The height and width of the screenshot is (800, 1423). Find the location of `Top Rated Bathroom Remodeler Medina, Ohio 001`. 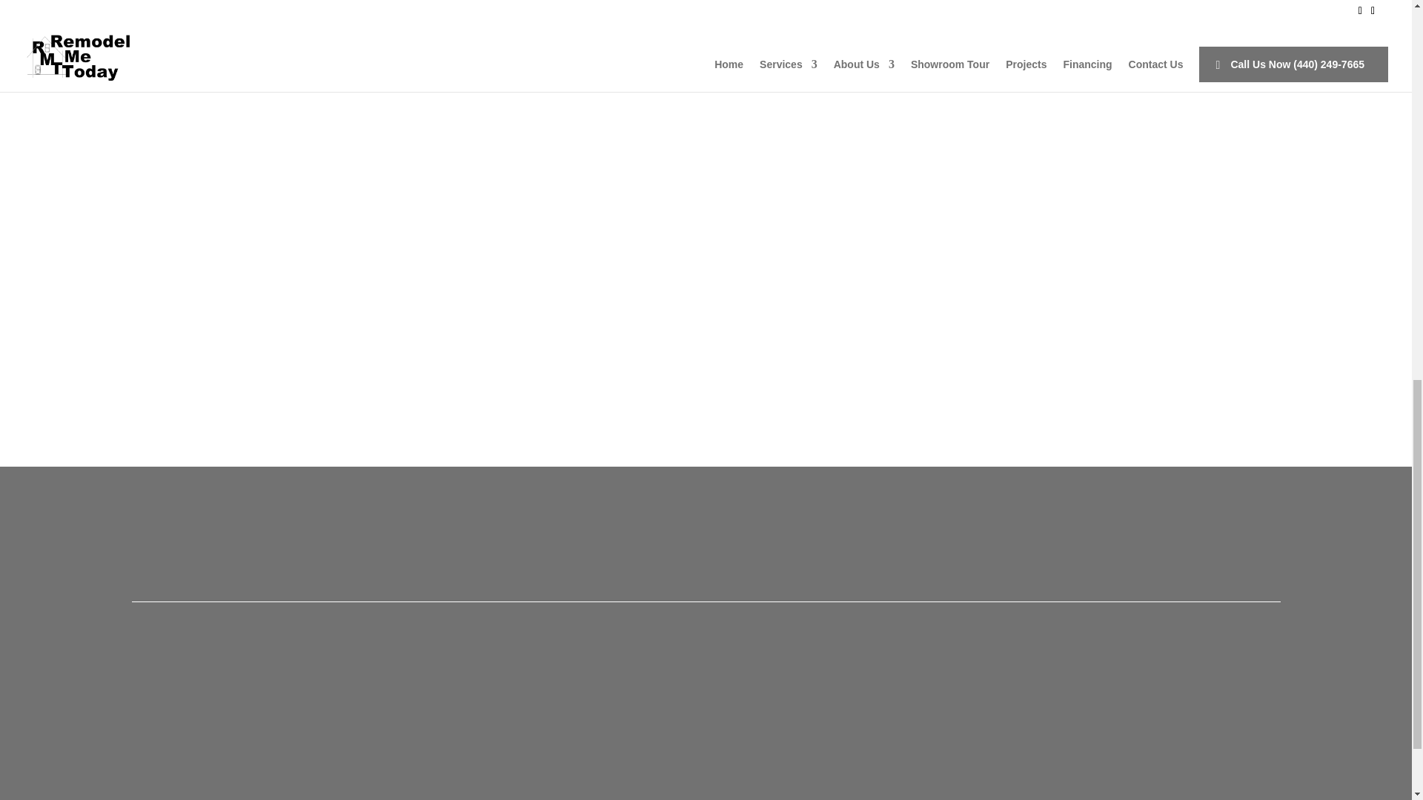

Top Rated Bathroom Remodeler Medina, Ohio 001 is located at coordinates (366, 1).